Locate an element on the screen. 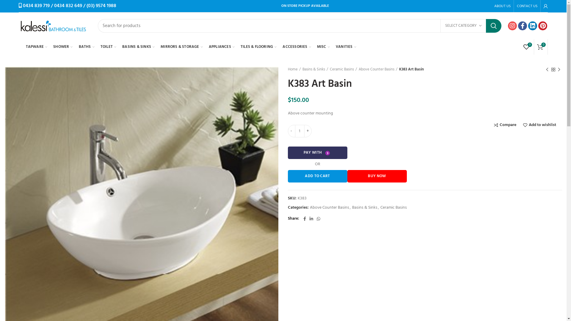 The height and width of the screenshot is (321, 571). pinterest is located at coordinates (543, 26).